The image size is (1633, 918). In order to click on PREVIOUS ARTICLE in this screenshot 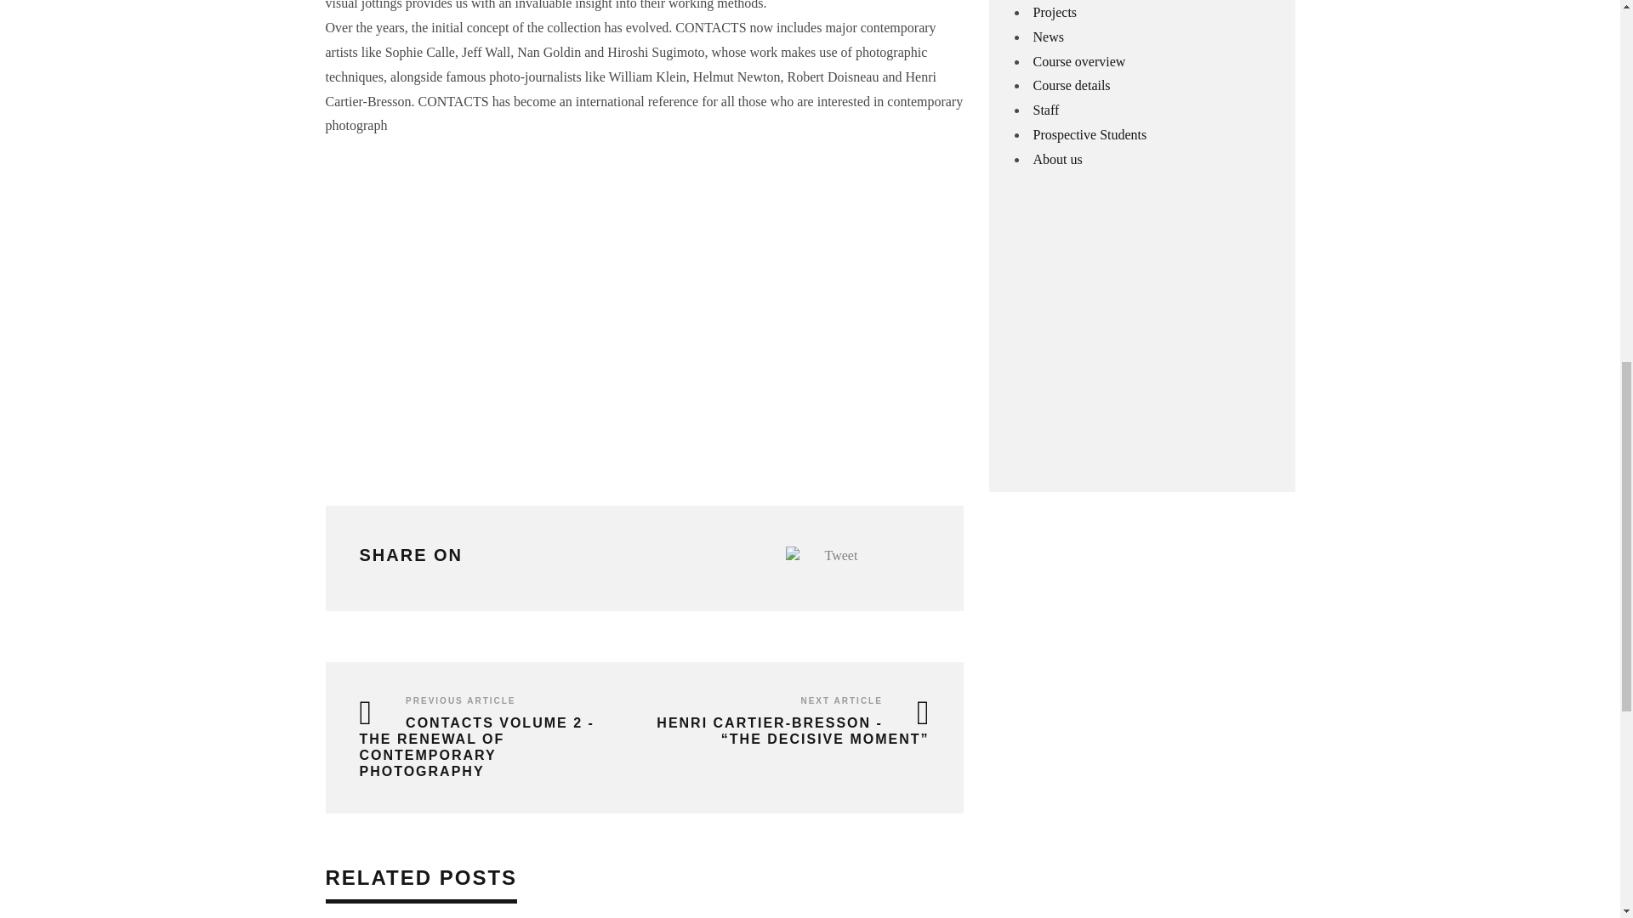, I will do `click(460, 700)`.